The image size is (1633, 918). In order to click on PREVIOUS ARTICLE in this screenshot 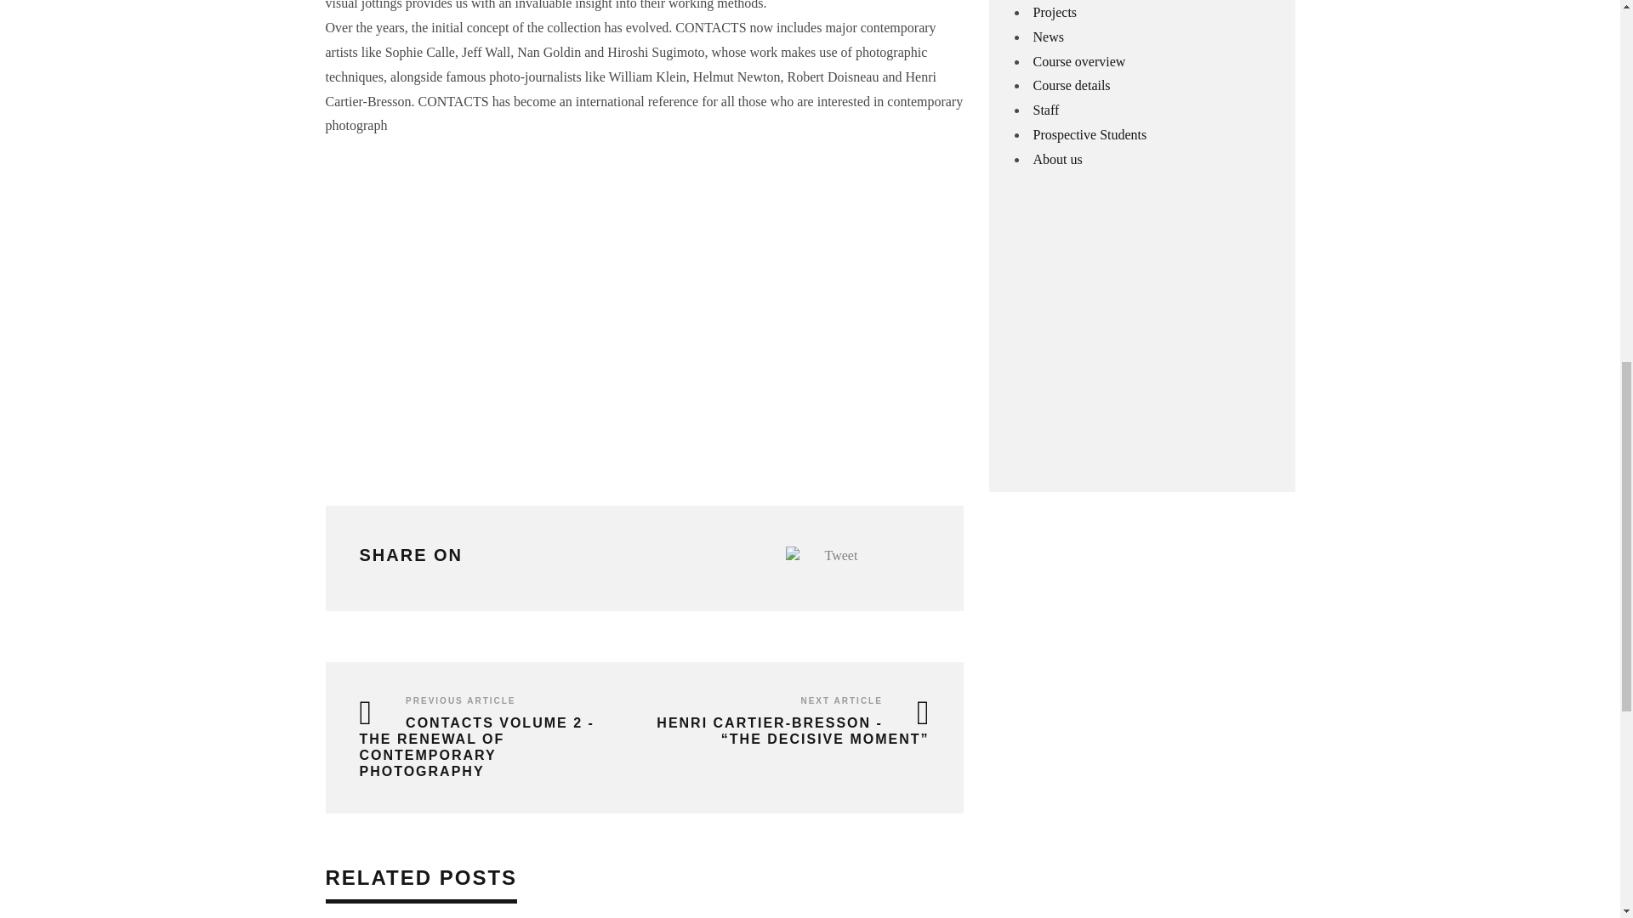, I will do `click(460, 700)`.